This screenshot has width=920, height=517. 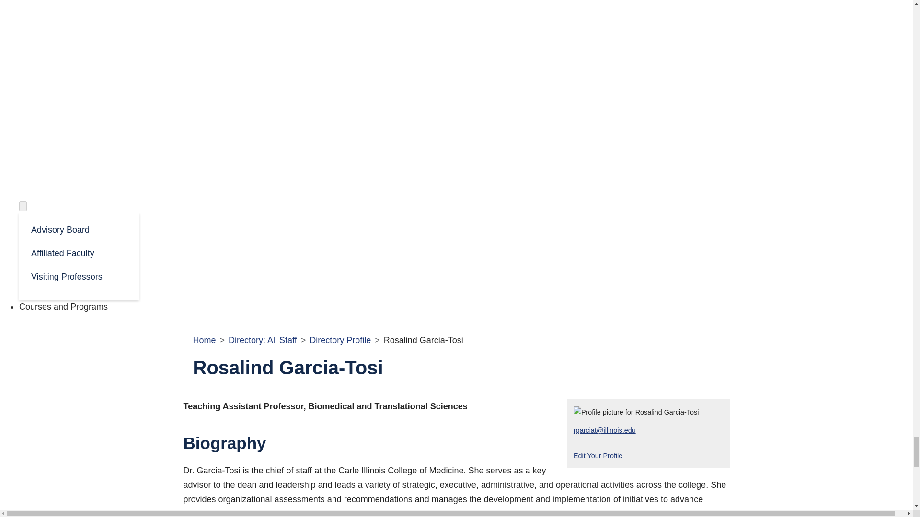 I want to click on Home, so click(x=204, y=340).